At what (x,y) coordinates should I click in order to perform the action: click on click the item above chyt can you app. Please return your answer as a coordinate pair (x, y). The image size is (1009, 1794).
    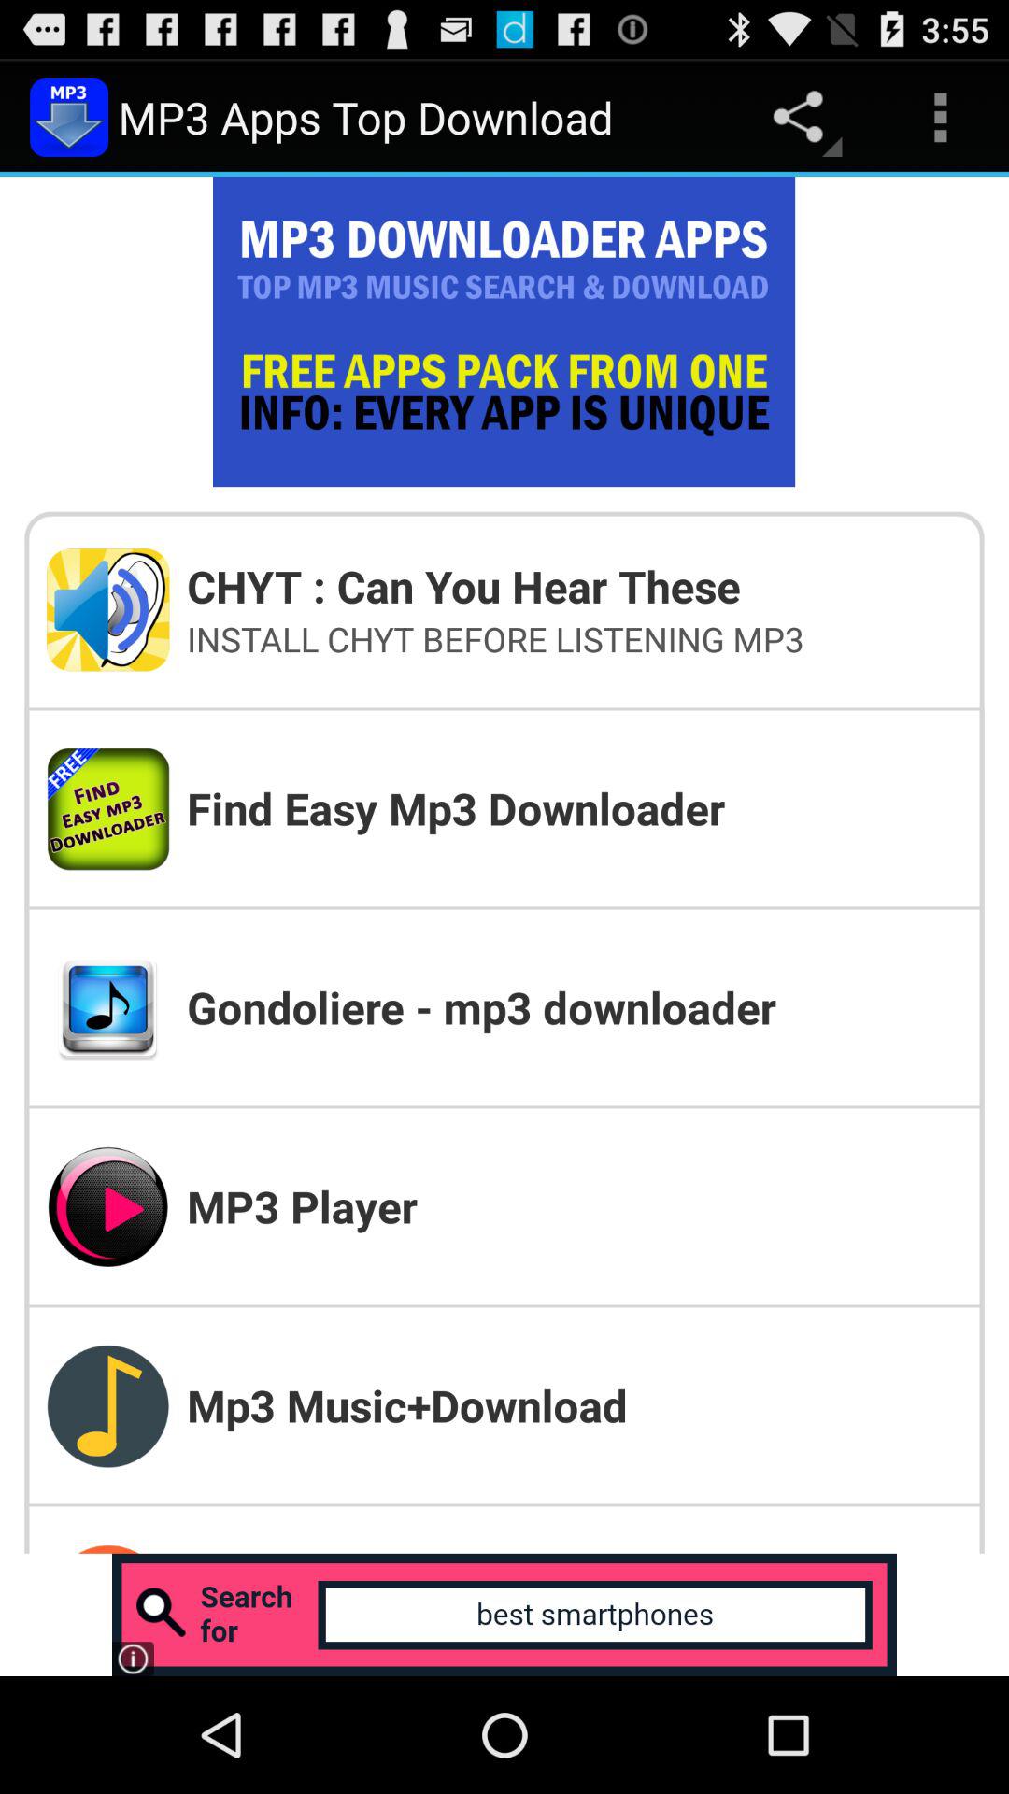
    Looking at the image, I should click on (940, 118).